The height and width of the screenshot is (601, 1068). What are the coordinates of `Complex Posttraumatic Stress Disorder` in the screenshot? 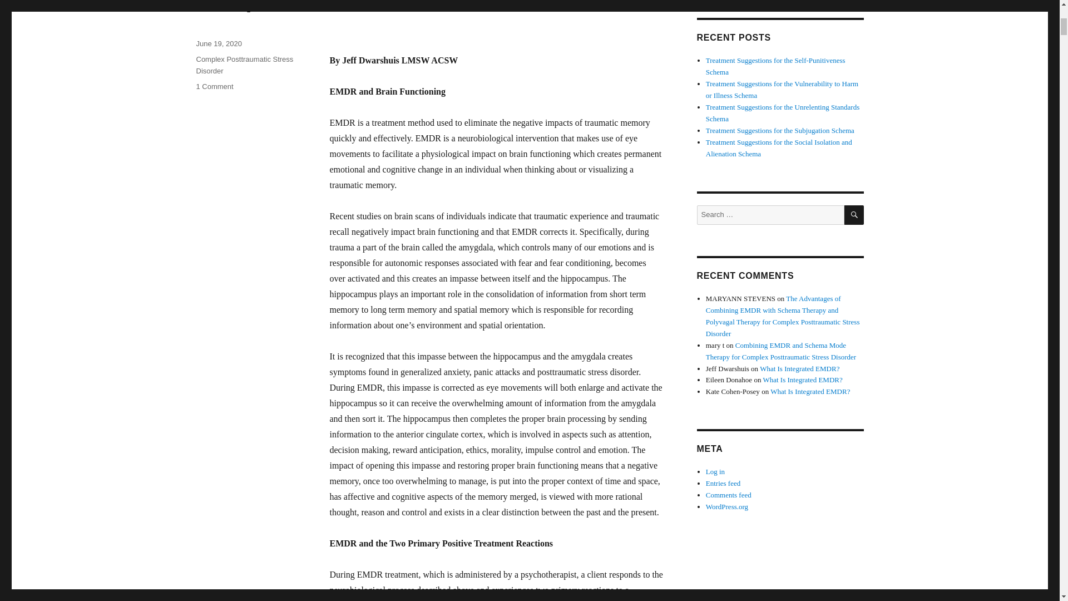 It's located at (244, 65).